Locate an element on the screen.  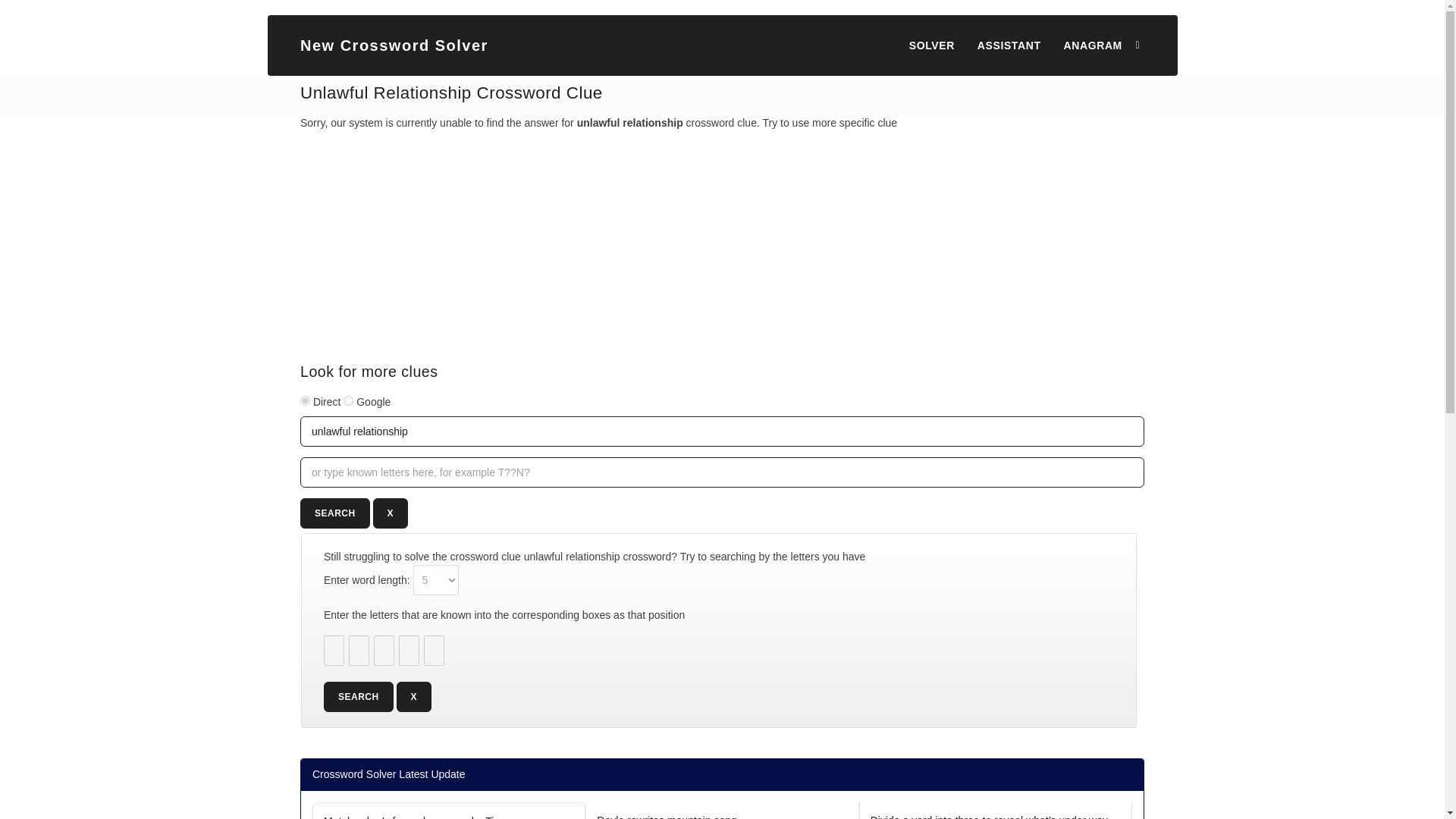
ANAGRAM is located at coordinates (1092, 45).